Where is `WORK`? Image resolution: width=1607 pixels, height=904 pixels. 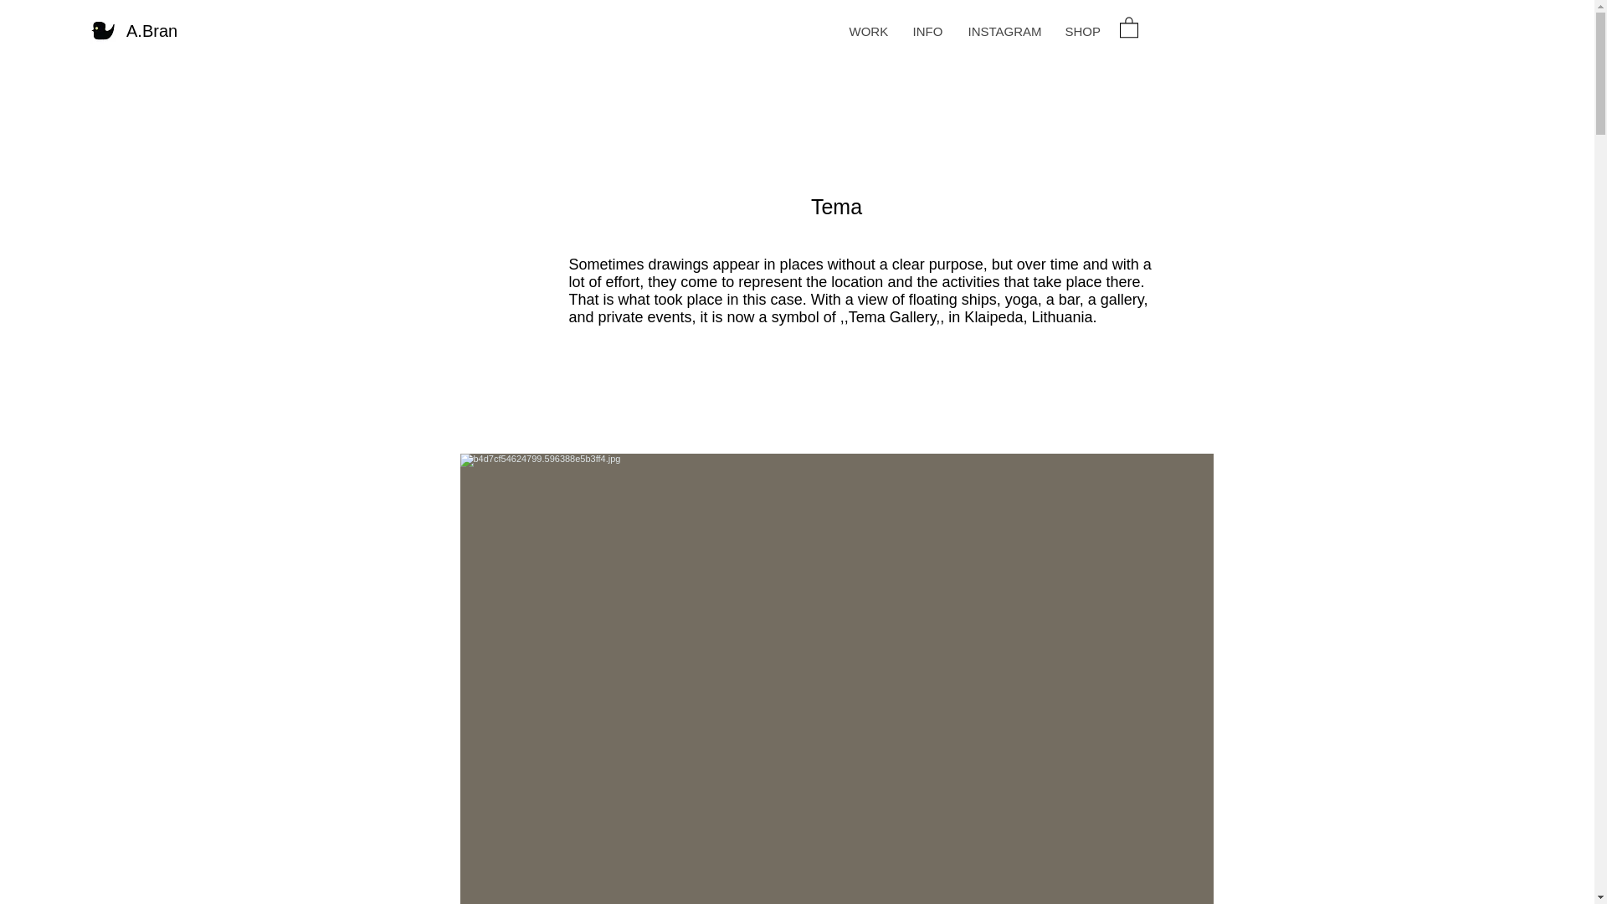
WORK is located at coordinates (867, 31).